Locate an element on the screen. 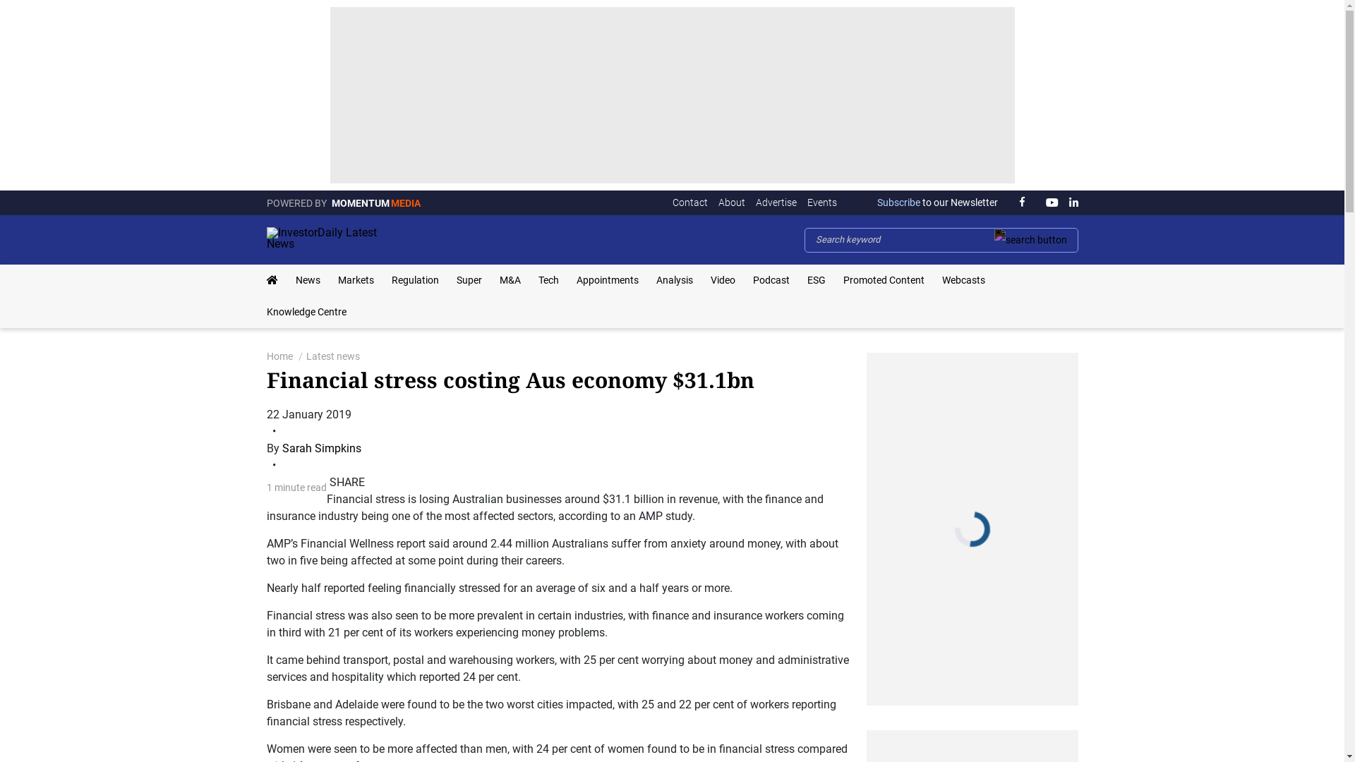 The height and width of the screenshot is (762, 1355). Home is located at coordinates (279, 356).